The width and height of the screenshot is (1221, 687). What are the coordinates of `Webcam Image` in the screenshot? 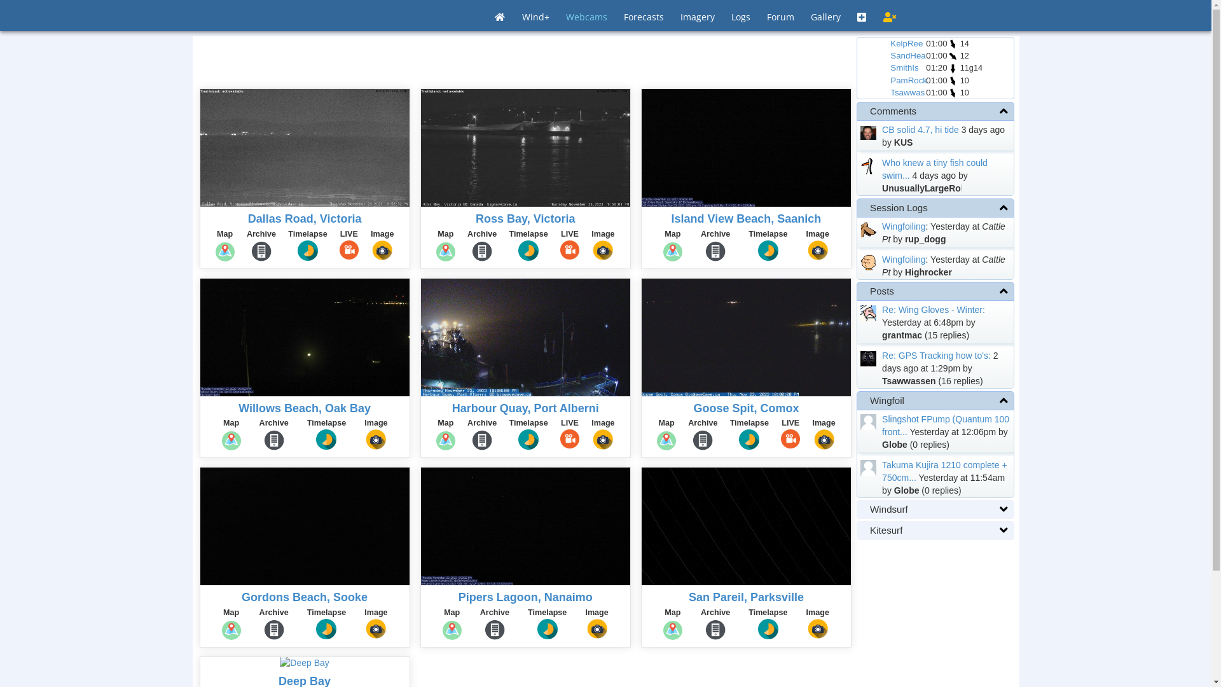 It's located at (305, 342).